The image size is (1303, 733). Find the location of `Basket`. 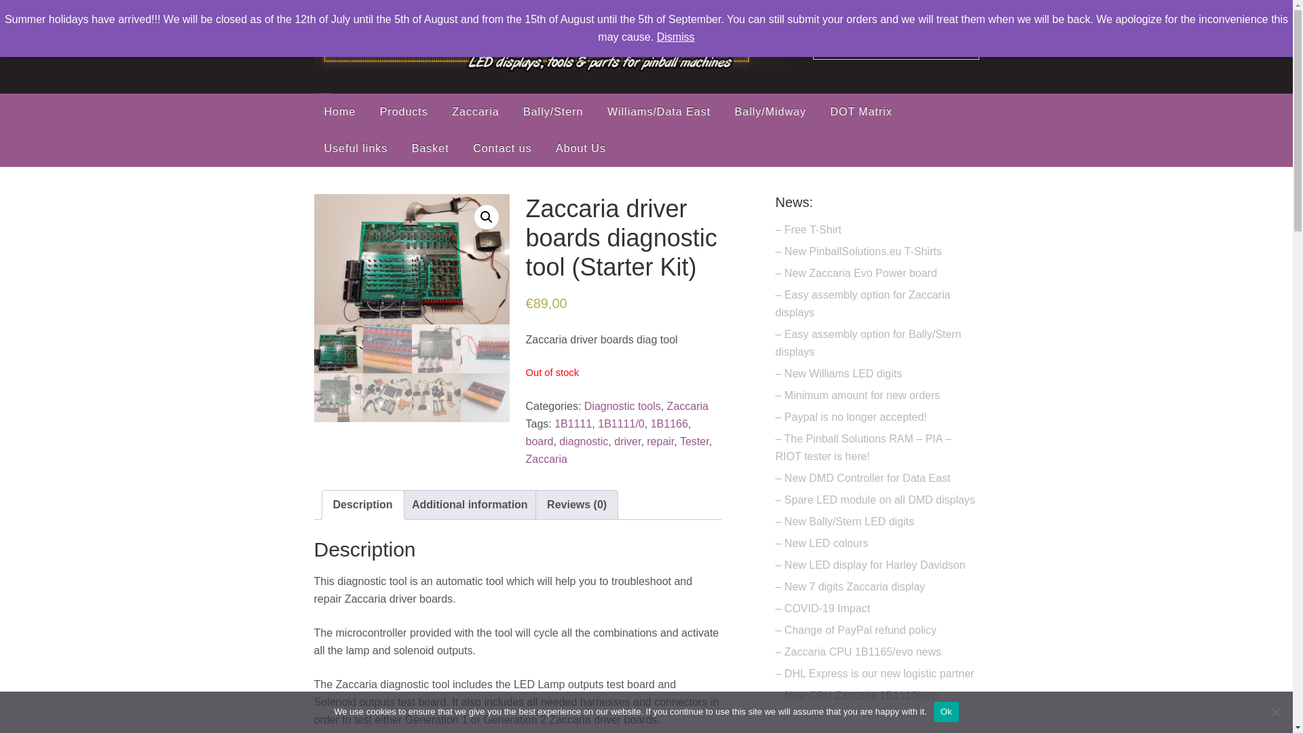

Basket is located at coordinates (430, 149).